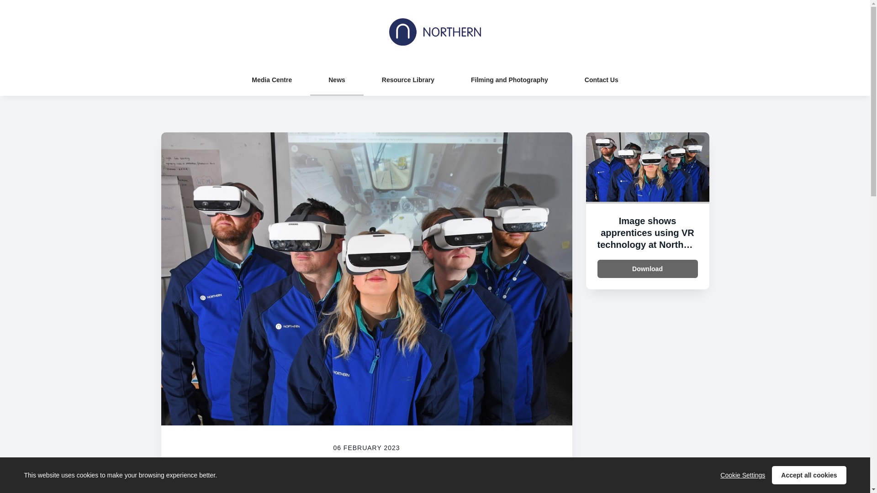 The height and width of the screenshot is (493, 877). Describe the element at coordinates (408, 79) in the screenshot. I see `Resource Library` at that location.